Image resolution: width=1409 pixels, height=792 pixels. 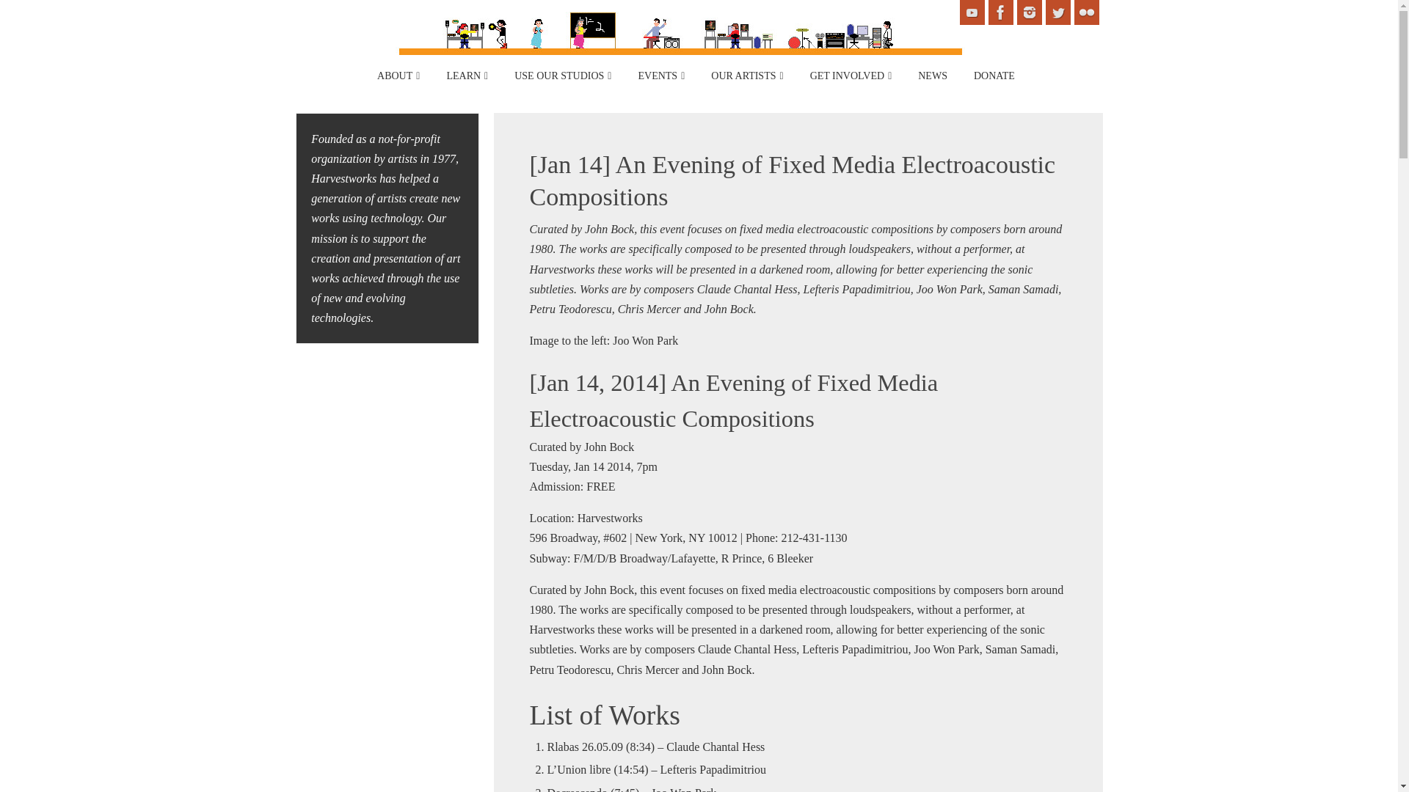 I want to click on Twitter, so click(x=1057, y=12).